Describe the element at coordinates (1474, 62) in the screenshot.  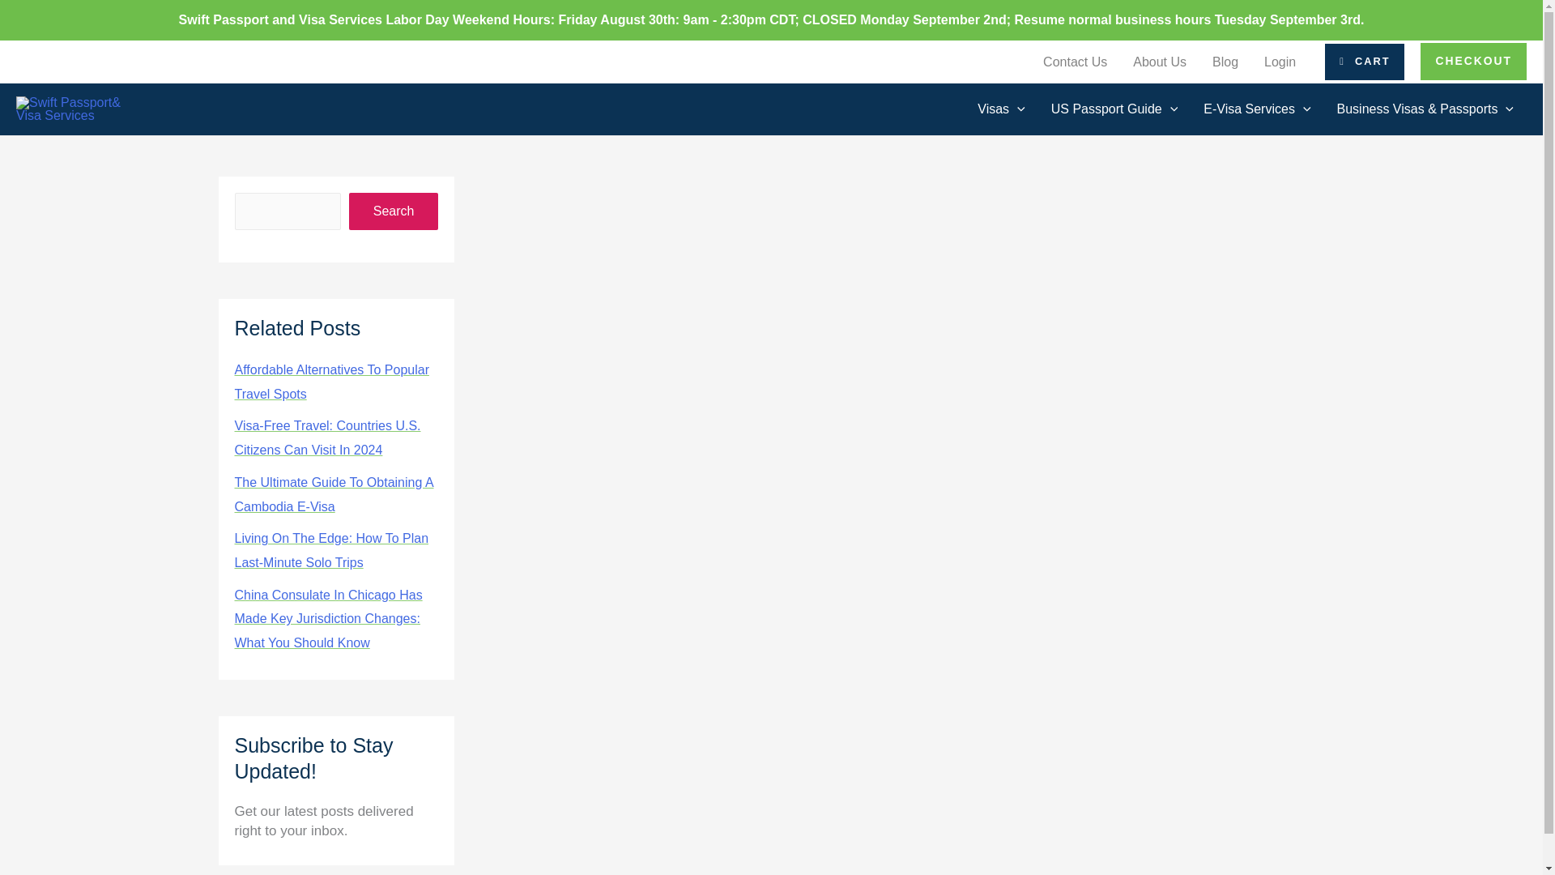
I see `CHECKOUT` at that location.